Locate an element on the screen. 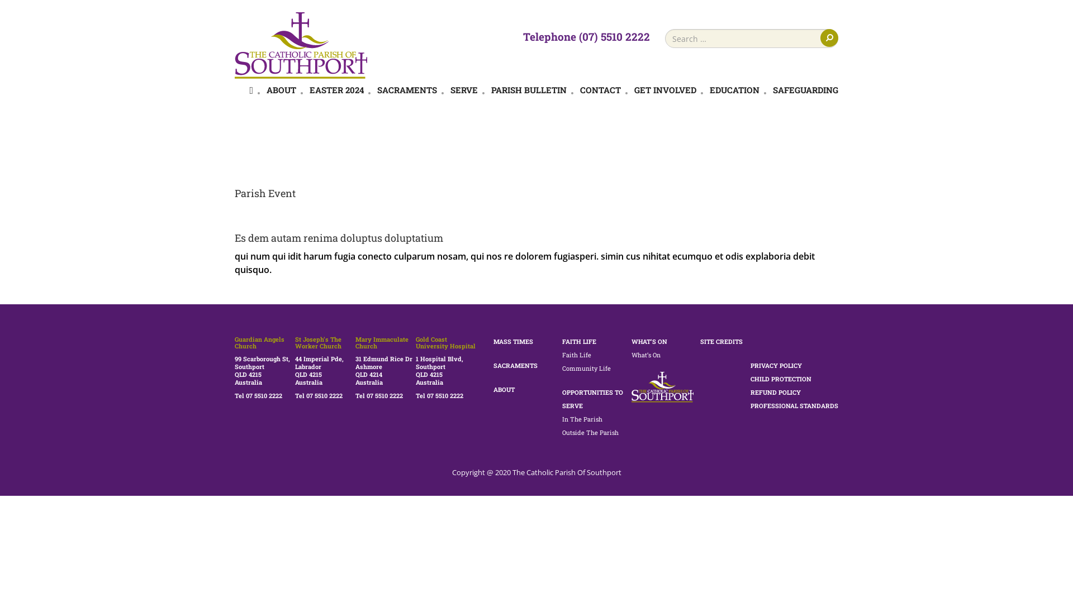 The width and height of the screenshot is (1073, 603). SITE CREDITS is located at coordinates (721, 342).